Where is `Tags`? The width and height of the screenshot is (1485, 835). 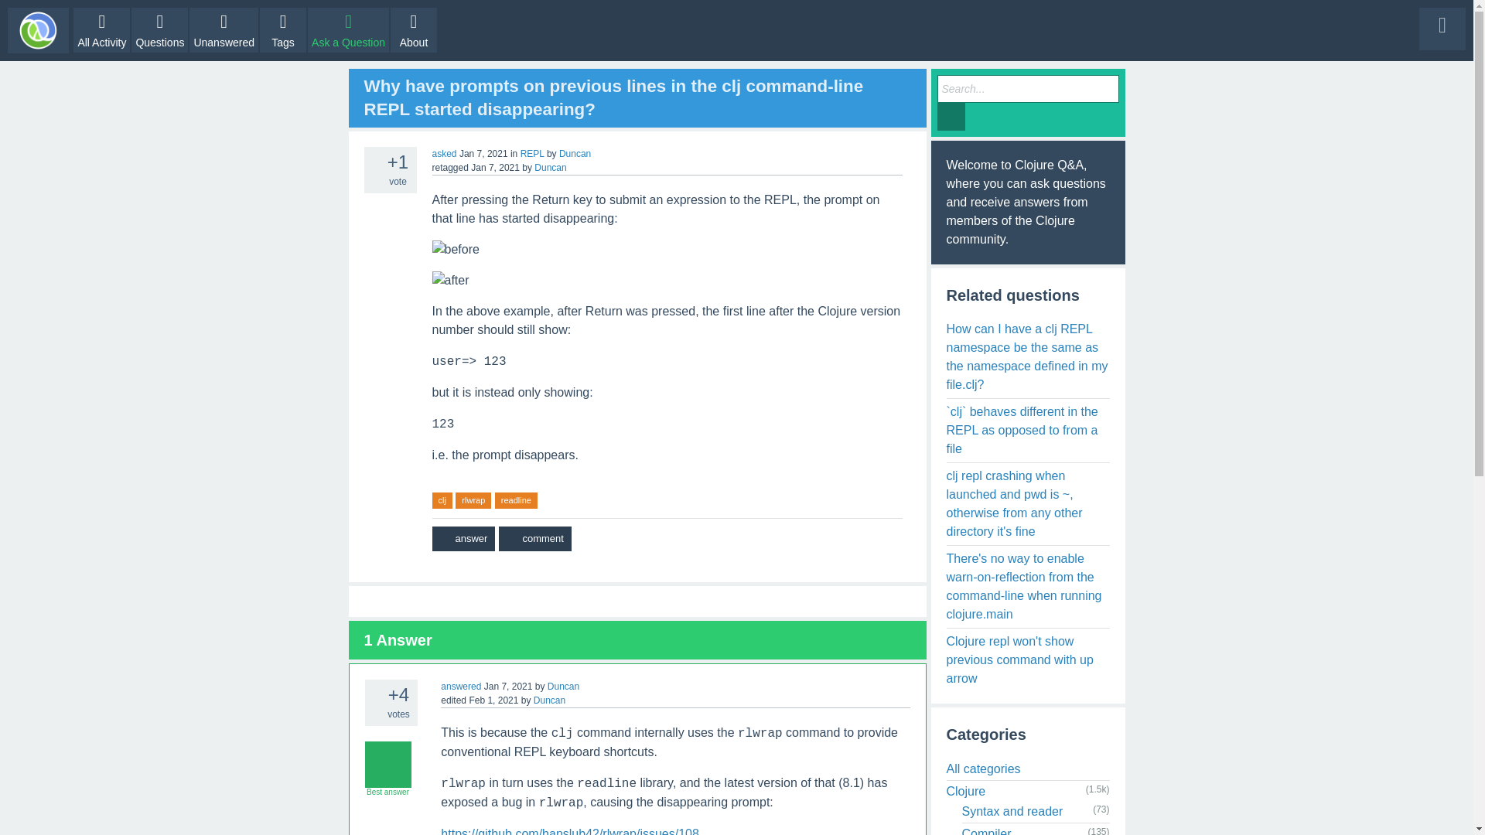
Tags is located at coordinates (283, 29).